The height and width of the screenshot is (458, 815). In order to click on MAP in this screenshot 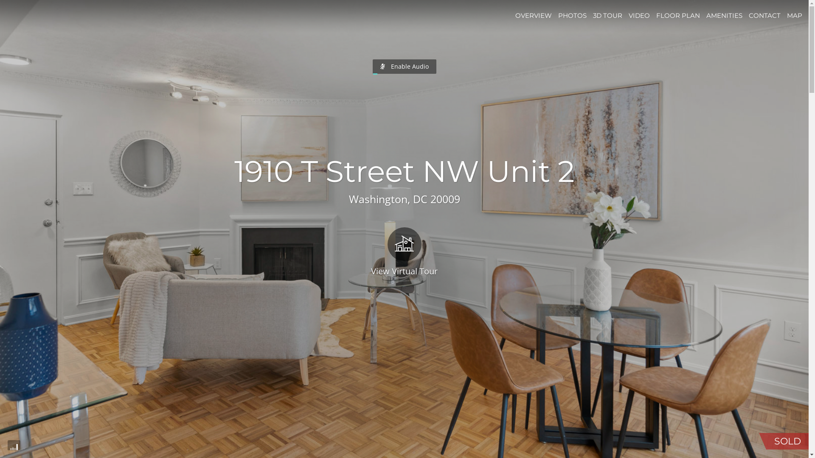, I will do `click(795, 15)`.